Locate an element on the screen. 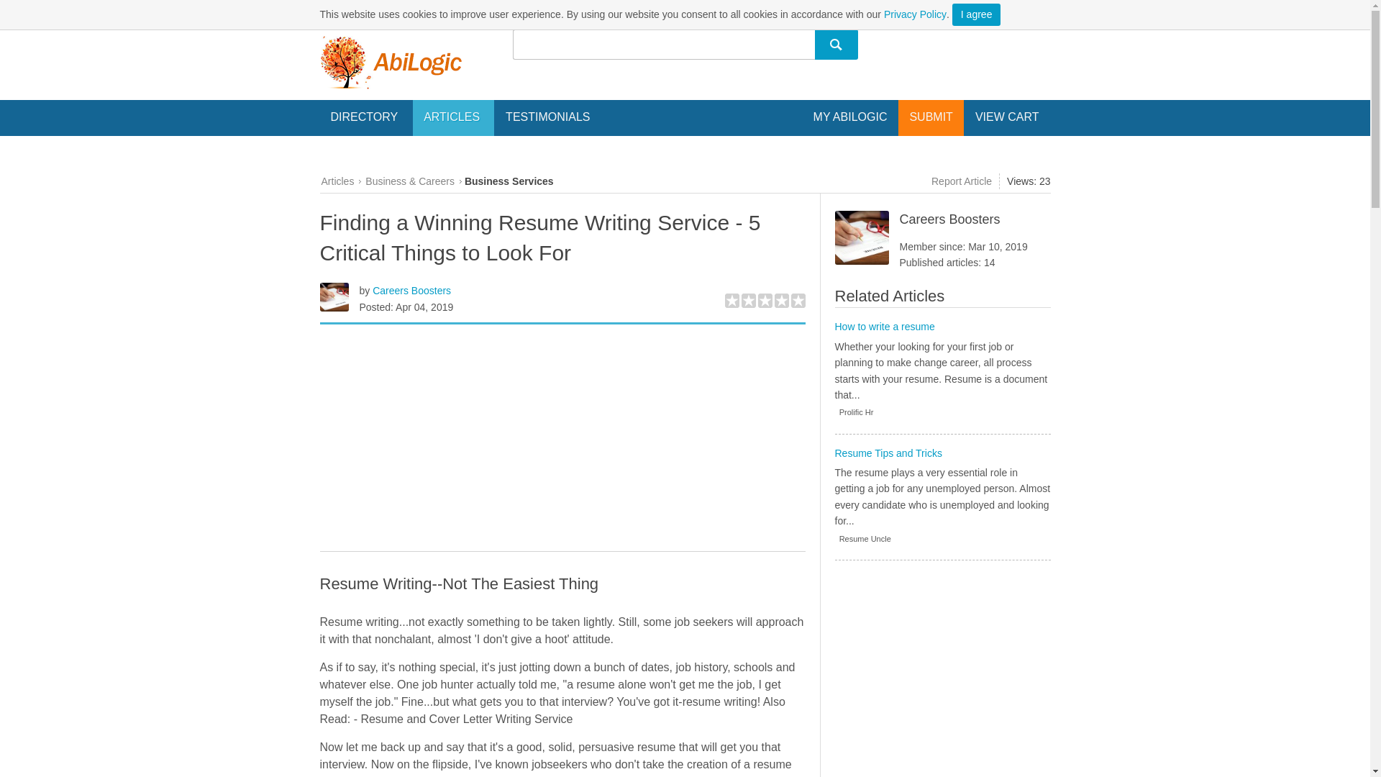 The width and height of the screenshot is (1381, 777). Submit an Article is located at coordinates (931, 117).